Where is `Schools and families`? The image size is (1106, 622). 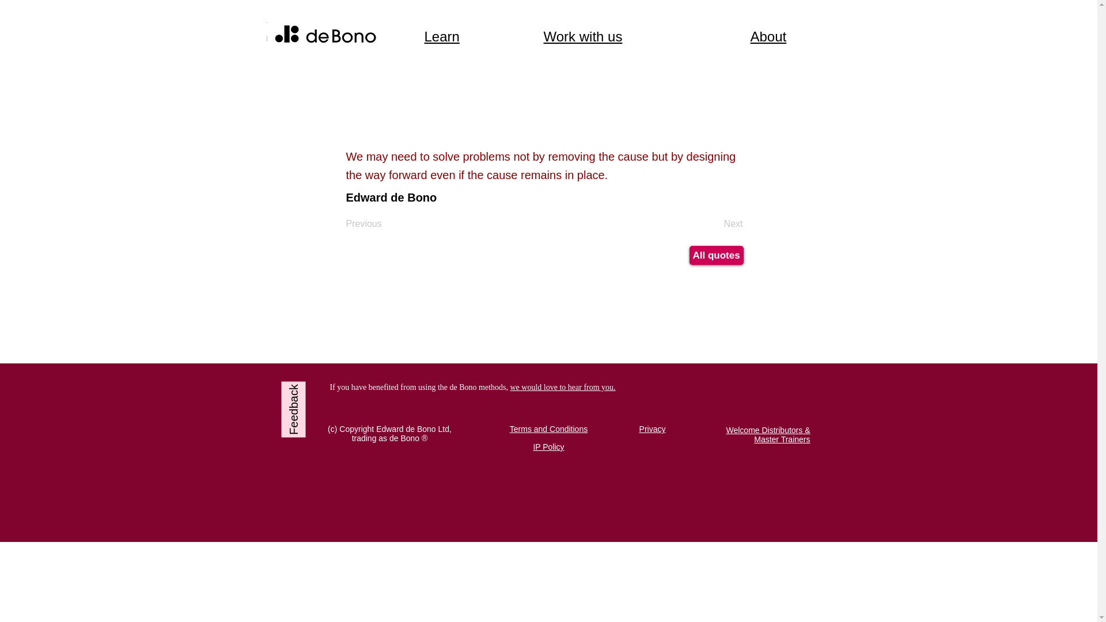 Schools and families is located at coordinates (323, 23).